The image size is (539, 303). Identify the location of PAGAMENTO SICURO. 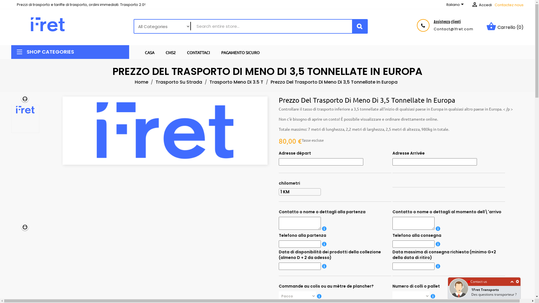
(240, 52).